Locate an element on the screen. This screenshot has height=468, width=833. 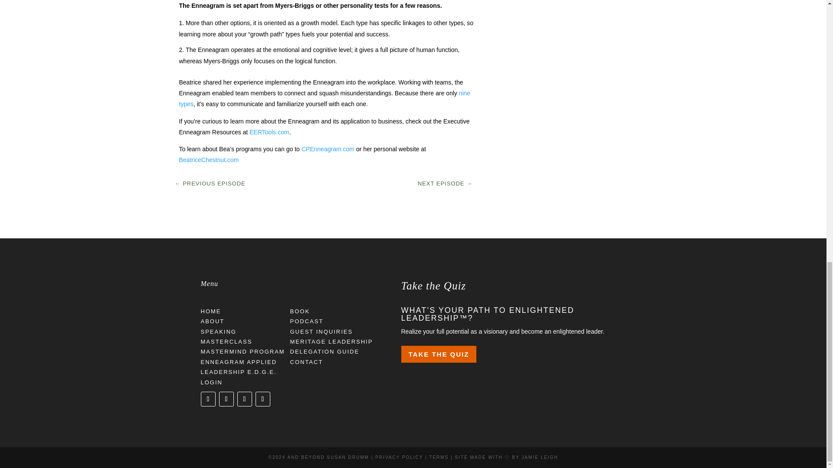
Follow on Youtube is located at coordinates (262, 399).